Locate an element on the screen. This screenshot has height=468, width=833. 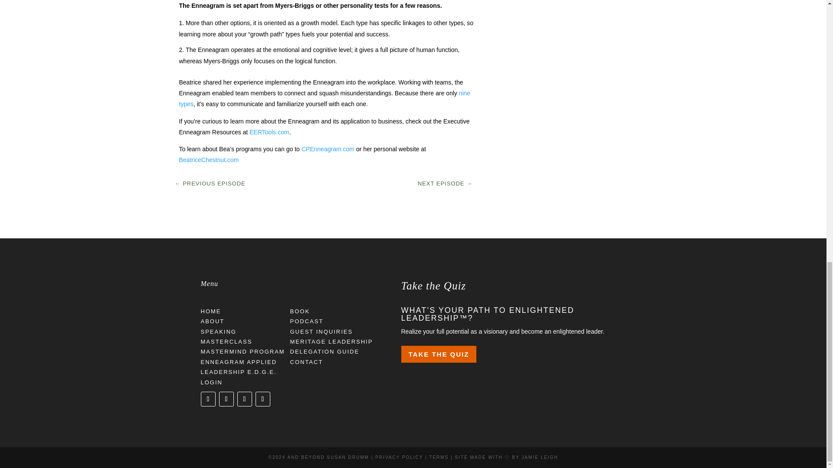
Follow on Youtube is located at coordinates (262, 399).